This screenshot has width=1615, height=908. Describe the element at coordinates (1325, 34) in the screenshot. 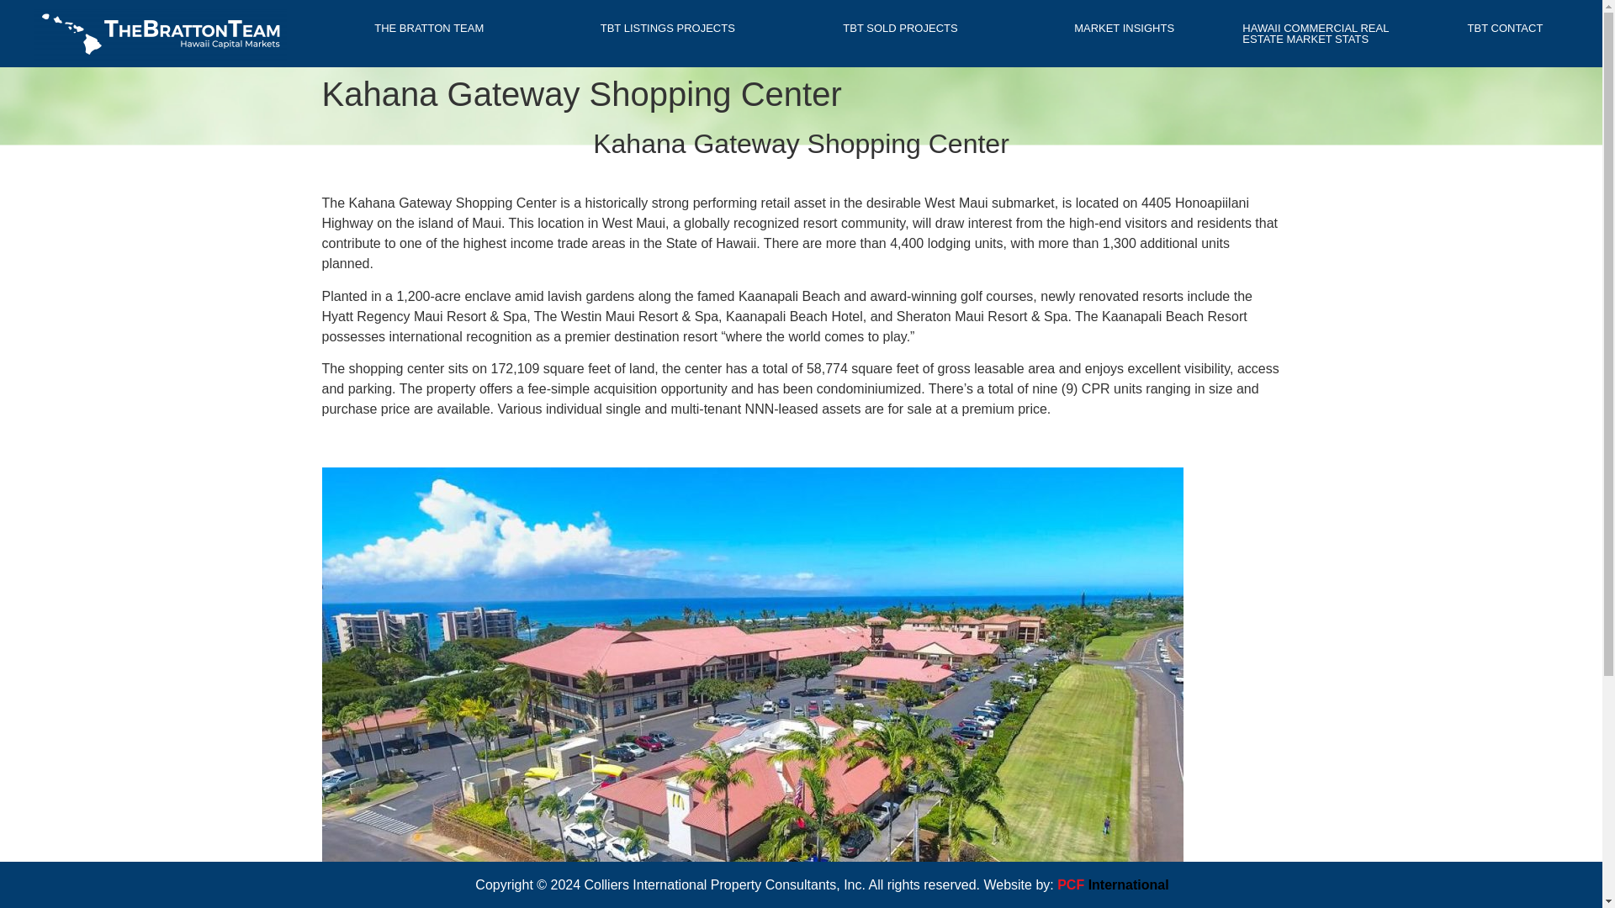

I see `HAWAII COMMERCIAL REAL ESTATE MARKET STATS` at that location.